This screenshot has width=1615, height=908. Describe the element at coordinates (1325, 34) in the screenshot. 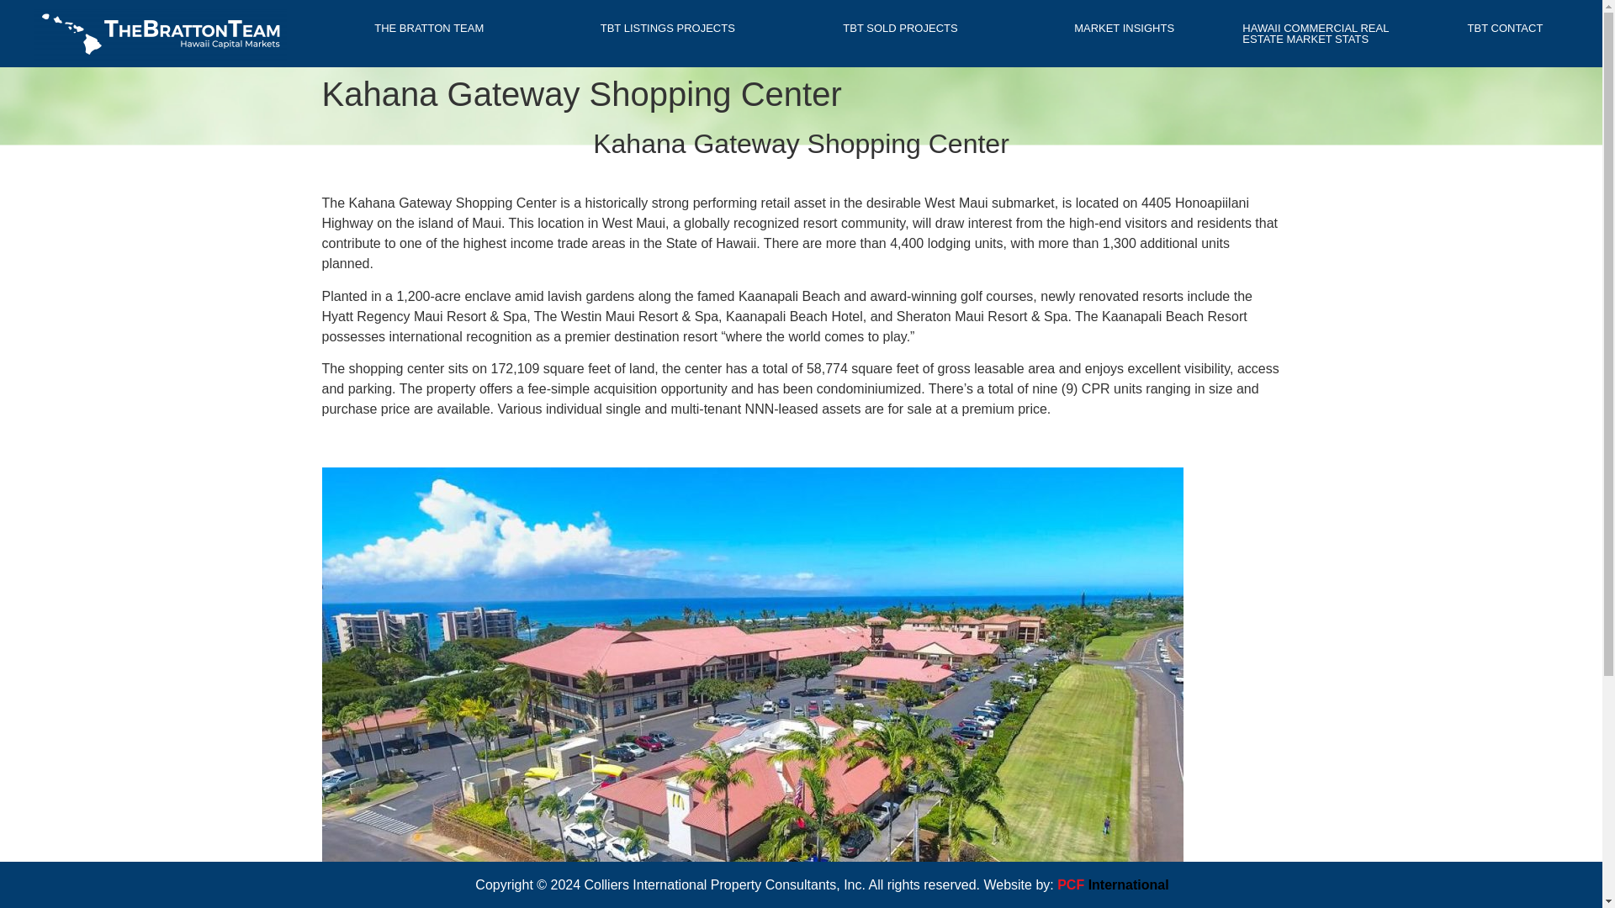

I see `HAWAII COMMERCIAL REAL ESTATE MARKET STATS` at that location.